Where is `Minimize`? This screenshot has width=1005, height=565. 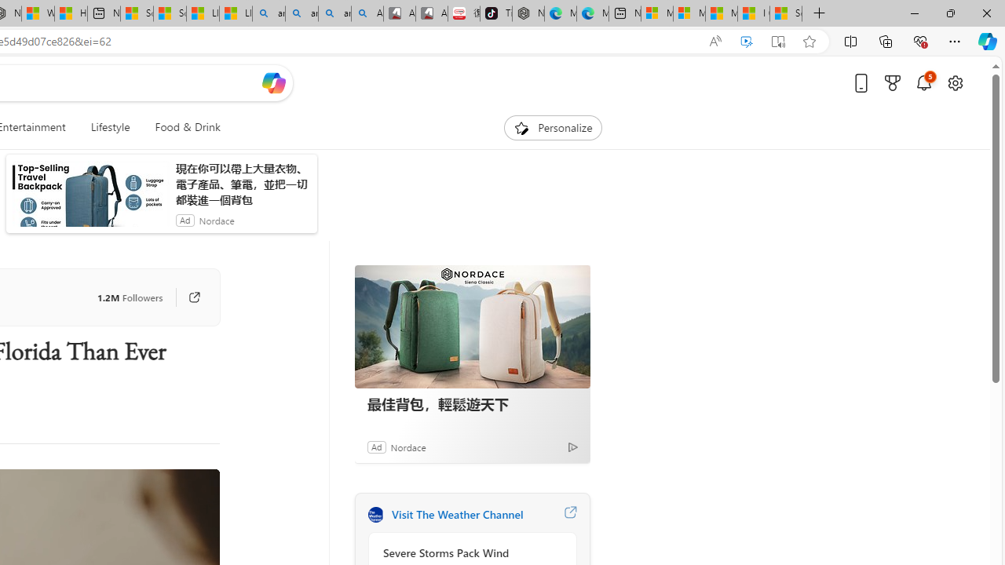 Minimize is located at coordinates (914, 13).